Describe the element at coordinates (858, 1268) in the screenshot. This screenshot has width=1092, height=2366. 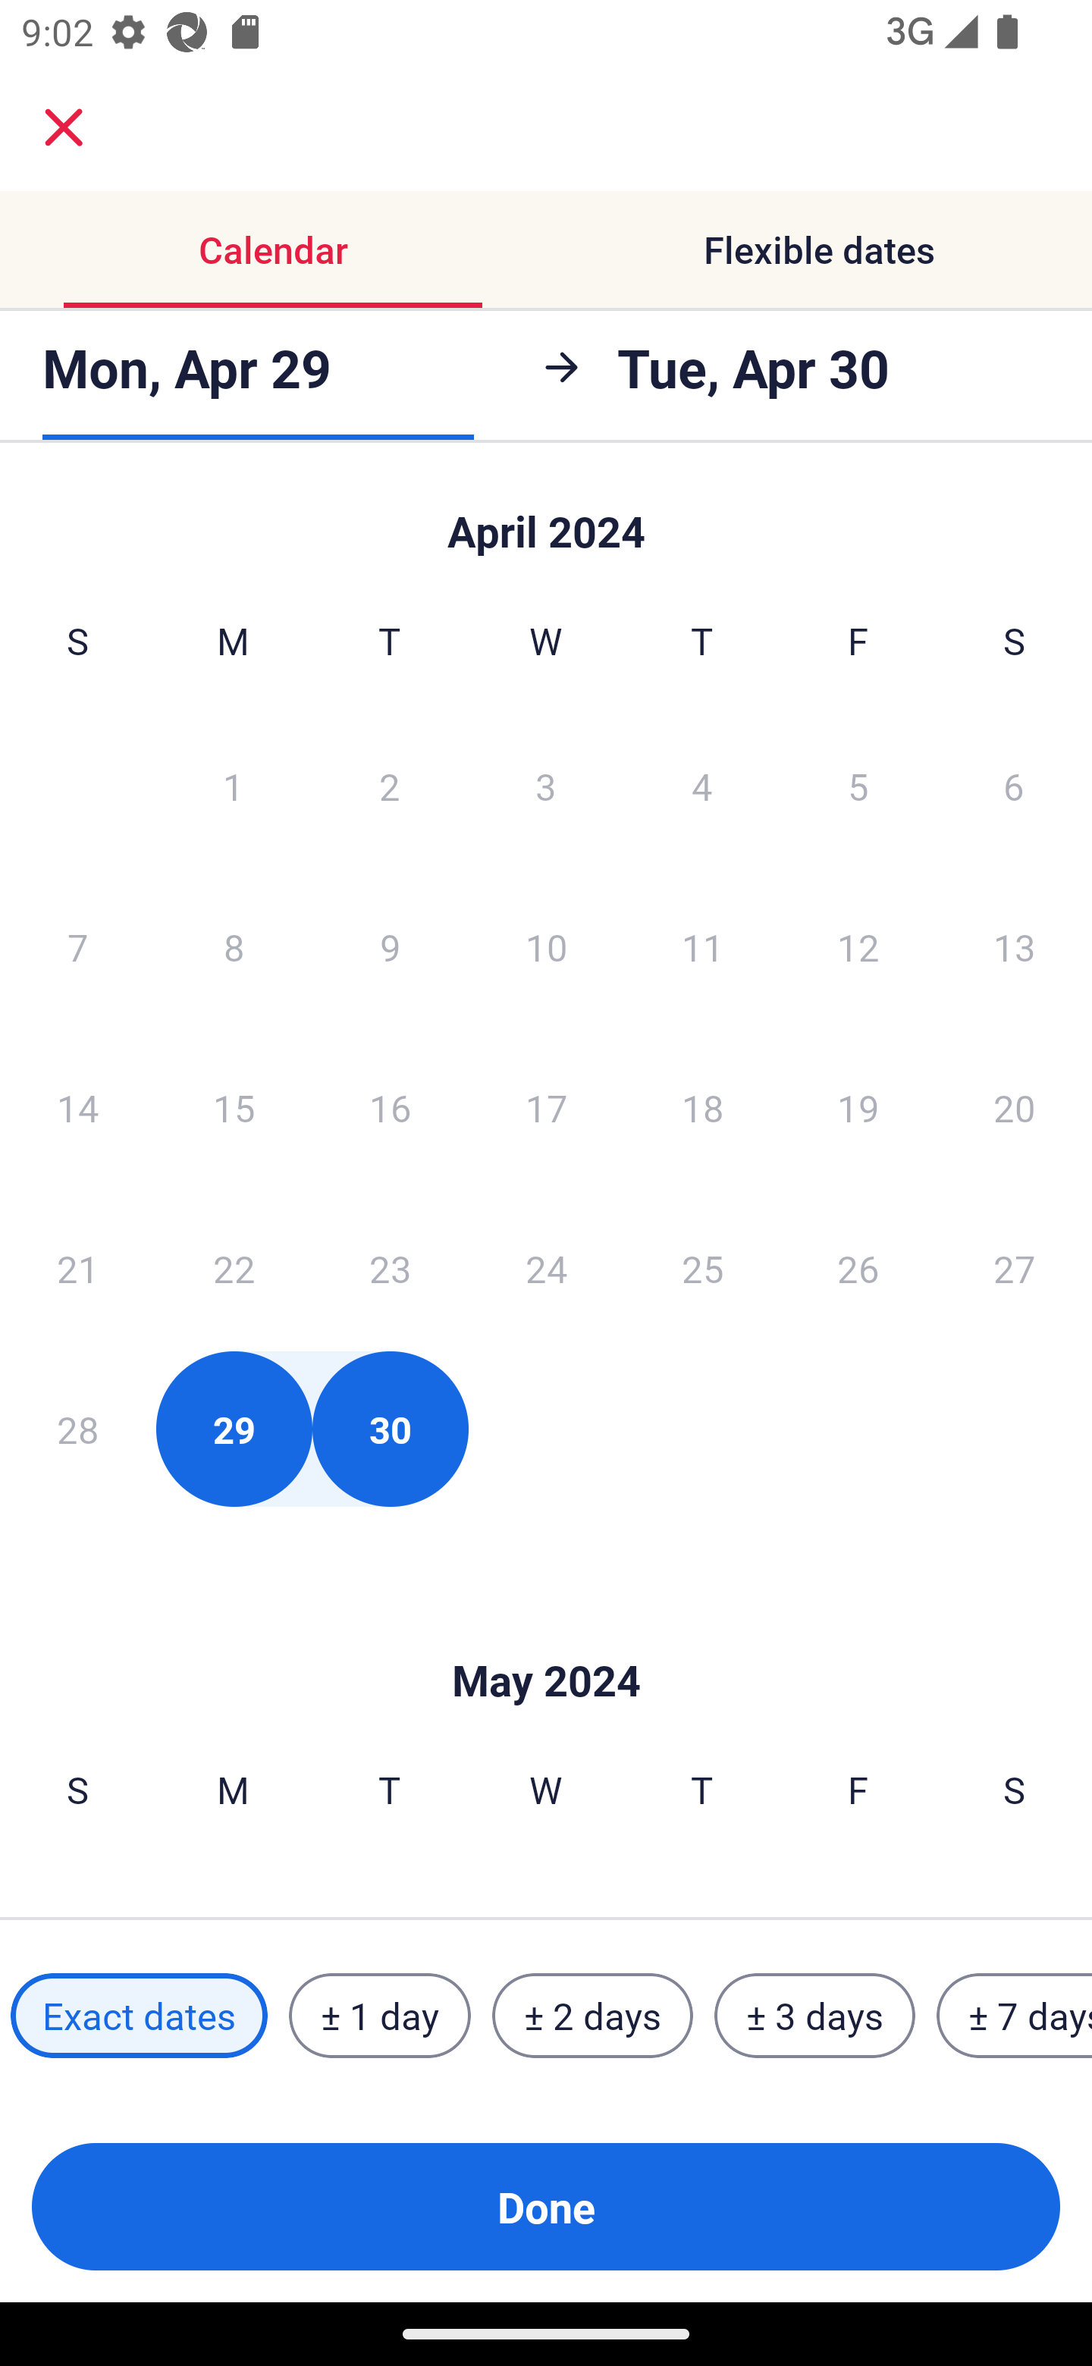
I see `26 Friday, April 26, 2024` at that location.